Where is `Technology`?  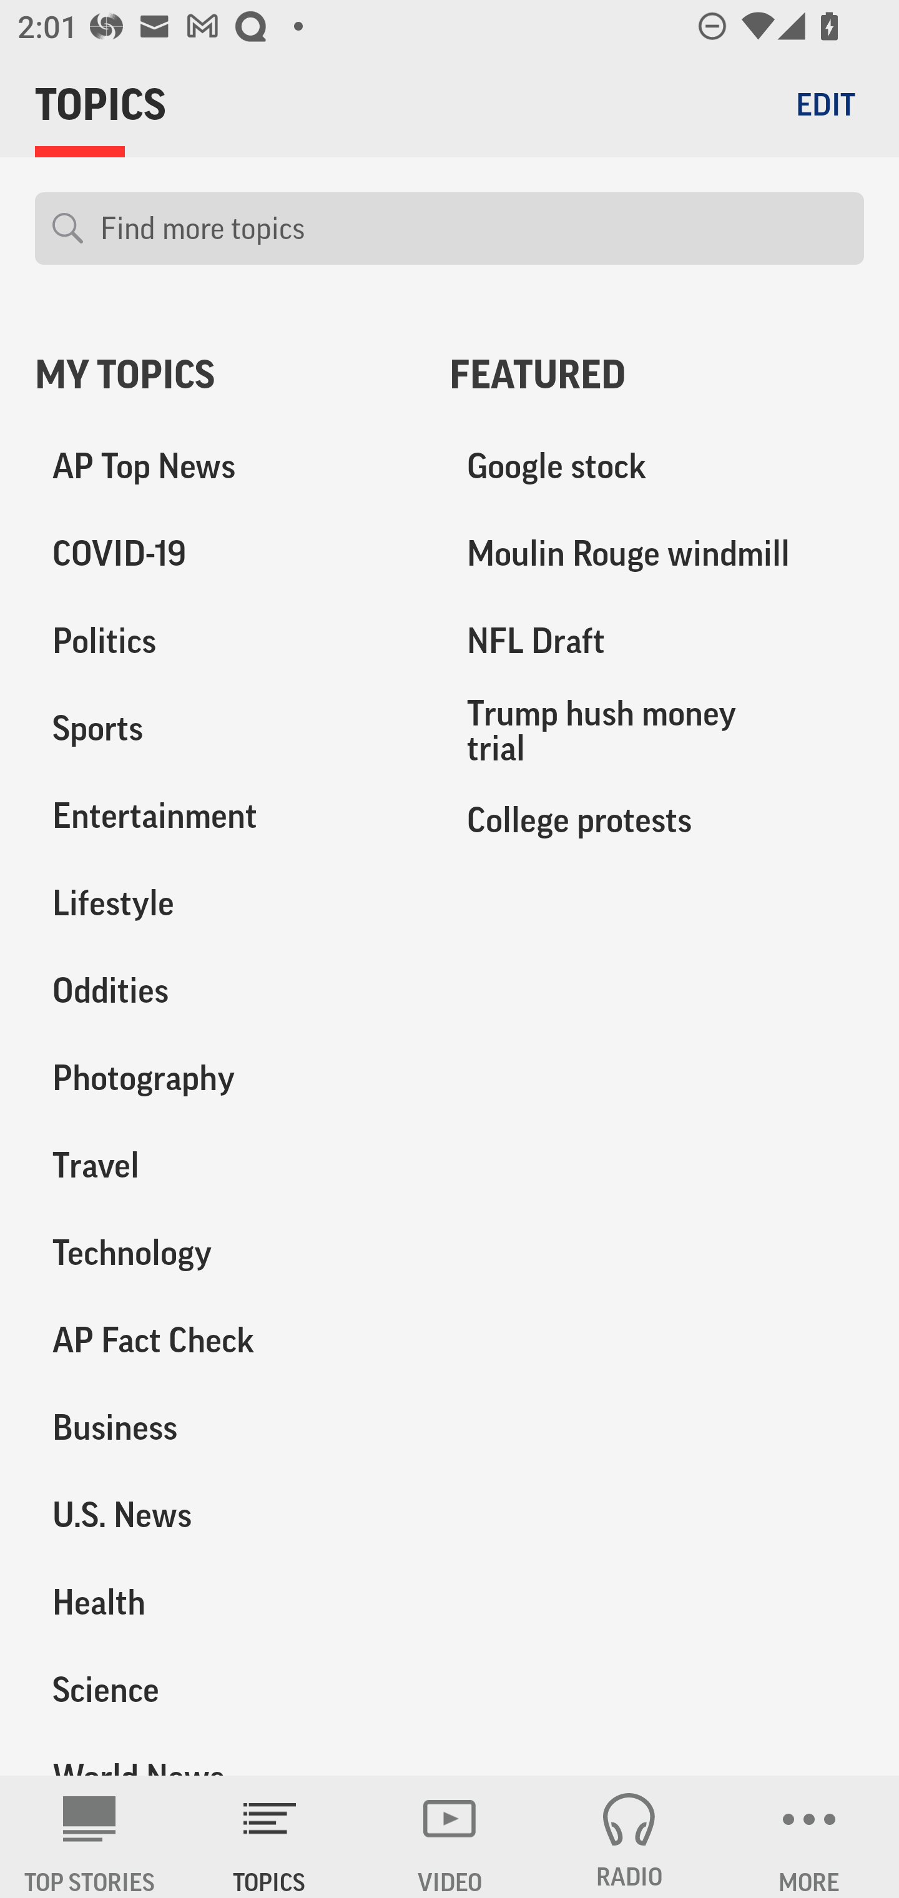
Technology is located at coordinates (225, 1252).